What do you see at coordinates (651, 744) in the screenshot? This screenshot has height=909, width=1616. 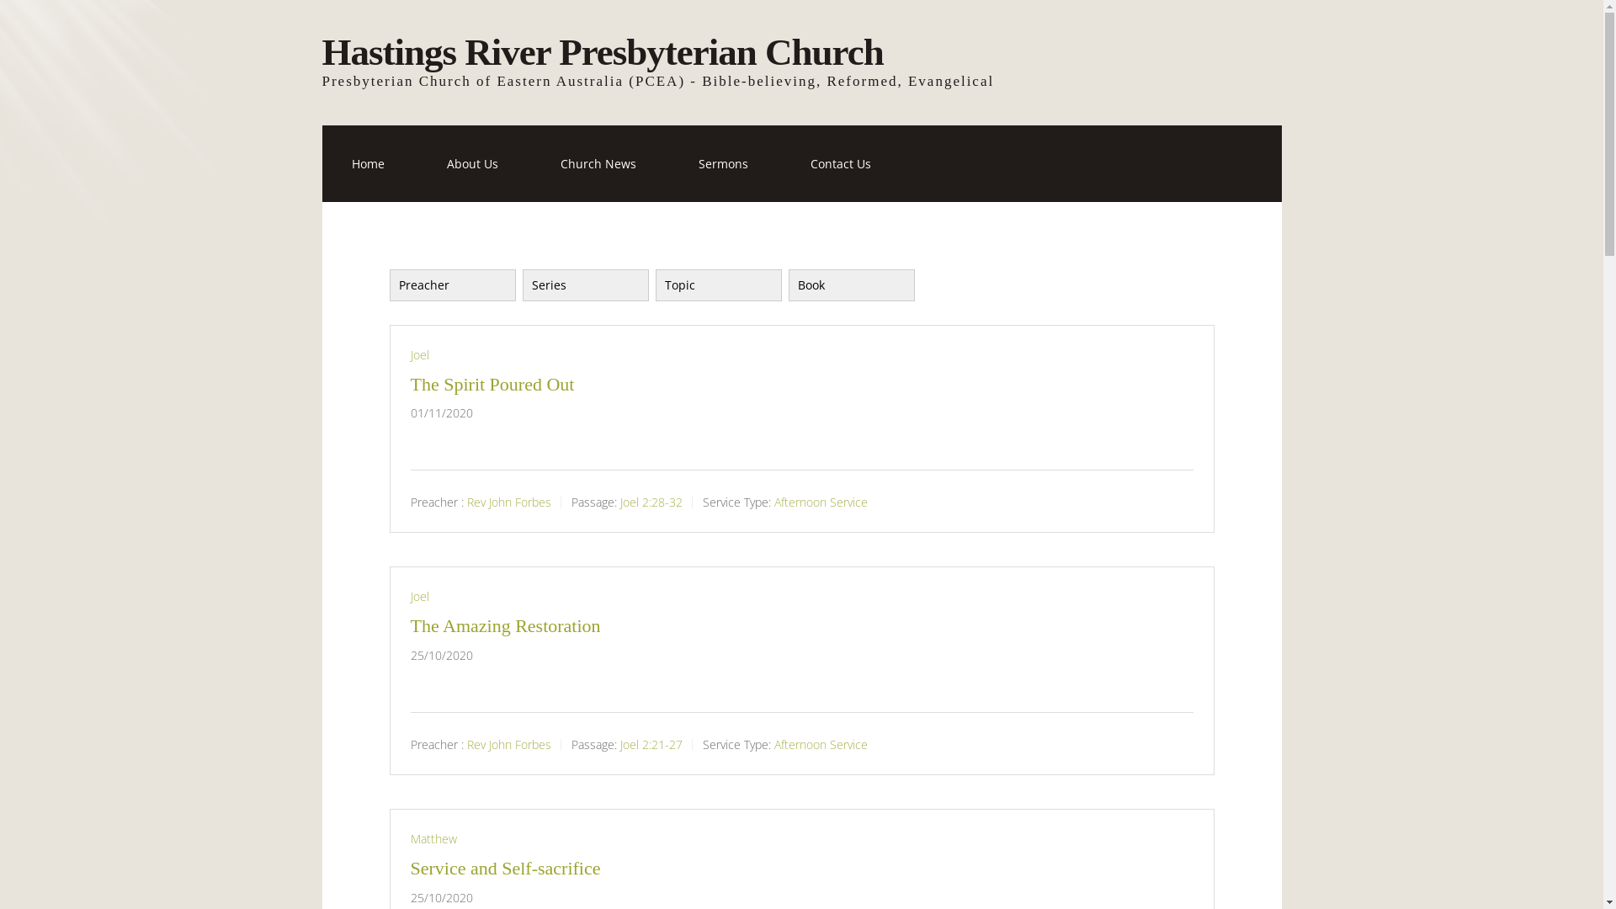 I see `Joel 2:21-27` at bounding box center [651, 744].